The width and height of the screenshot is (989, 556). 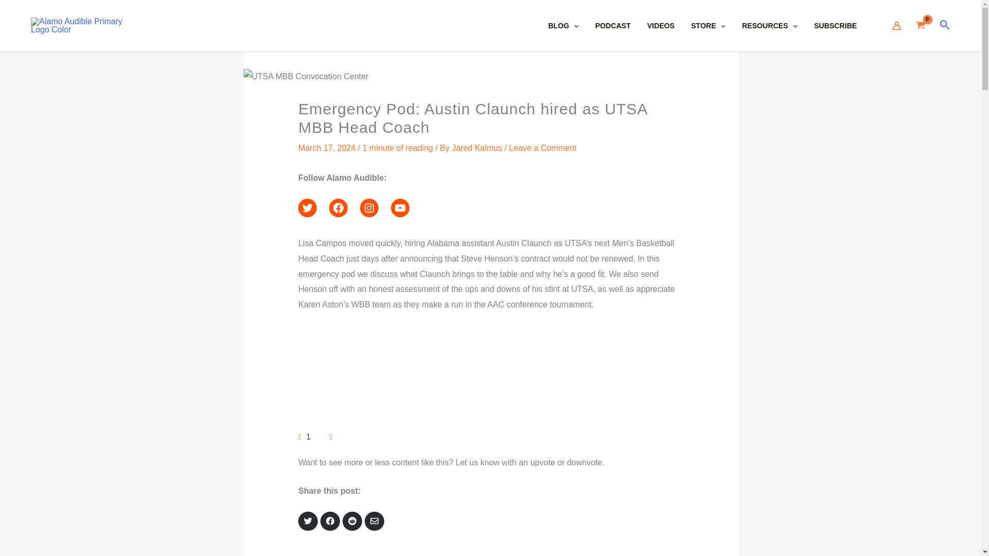 What do you see at coordinates (374, 521) in the screenshot?
I see `Share via Email` at bounding box center [374, 521].